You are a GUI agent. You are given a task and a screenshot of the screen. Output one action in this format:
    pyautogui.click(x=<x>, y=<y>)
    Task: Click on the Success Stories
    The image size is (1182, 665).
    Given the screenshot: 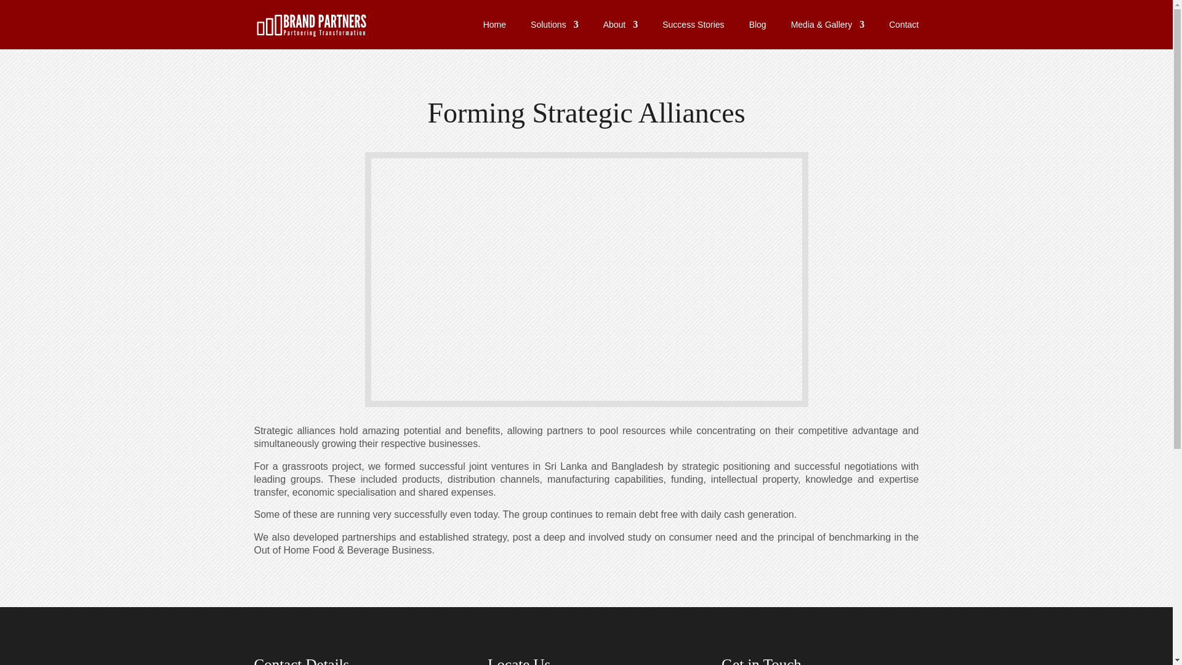 What is the action you would take?
    pyautogui.click(x=693, y=34)
    